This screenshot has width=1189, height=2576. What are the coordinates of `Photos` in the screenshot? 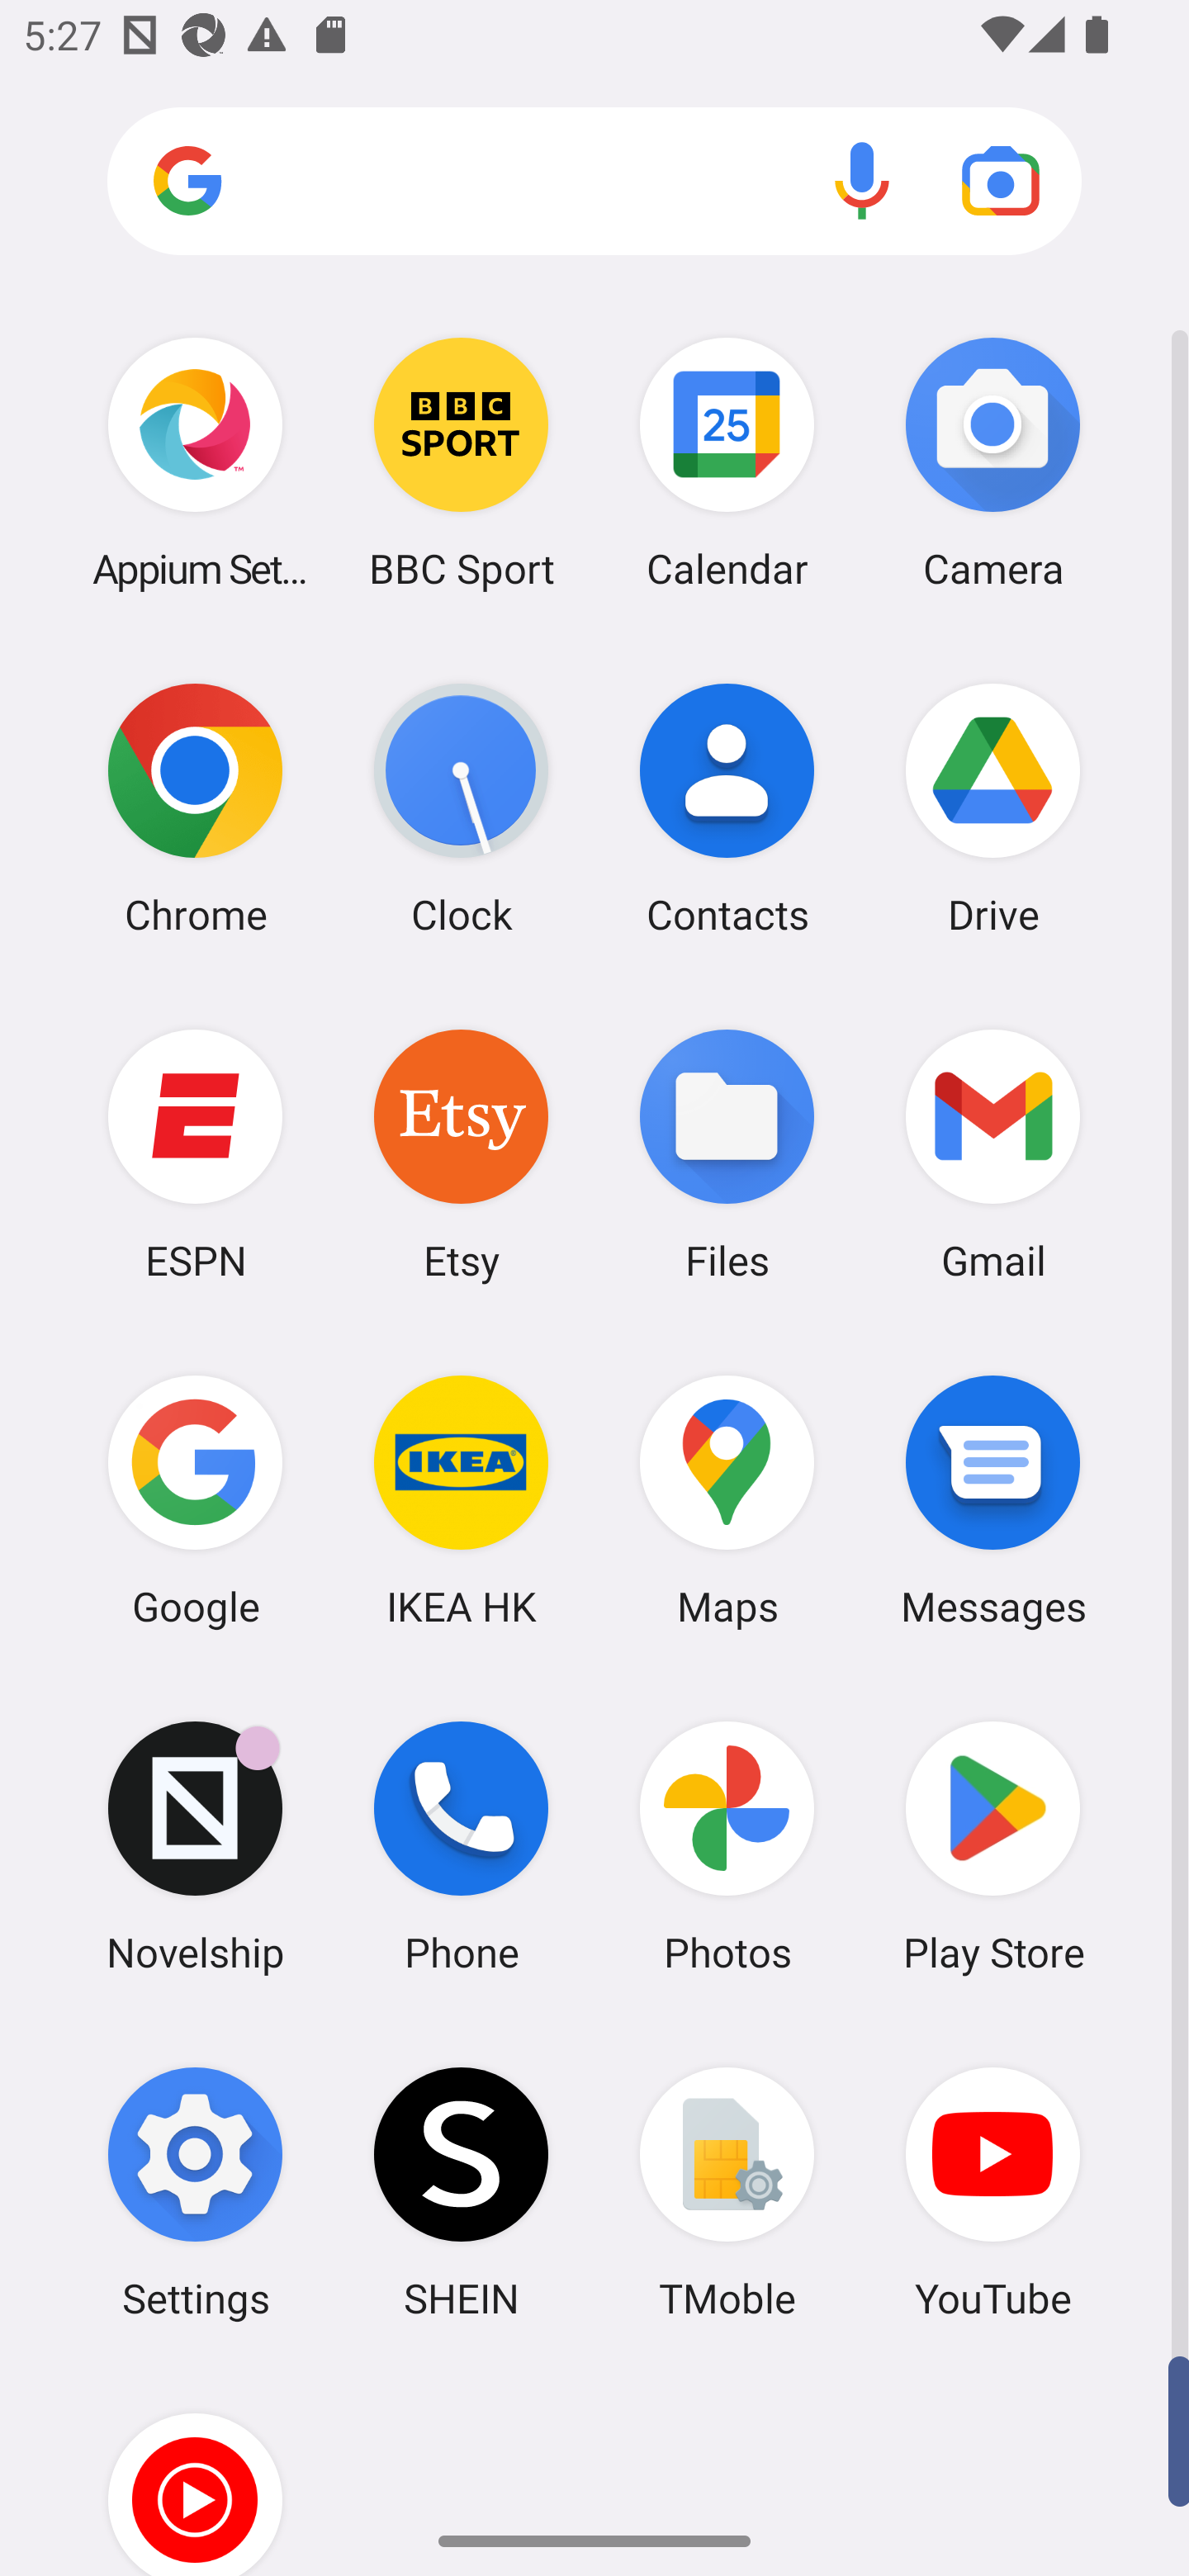 It's located at (727, 1847).